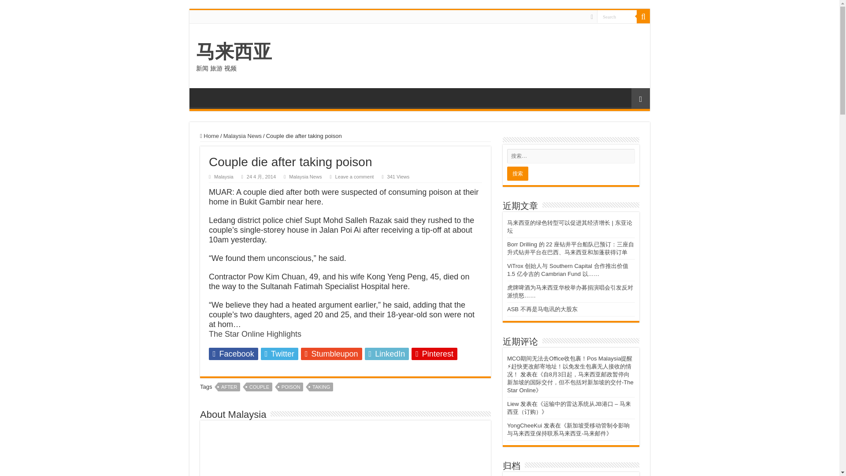  What do you see at coordinates (242, 136) in the screenshot?
I see `Malaysia News` at bounding box center [242, 136].